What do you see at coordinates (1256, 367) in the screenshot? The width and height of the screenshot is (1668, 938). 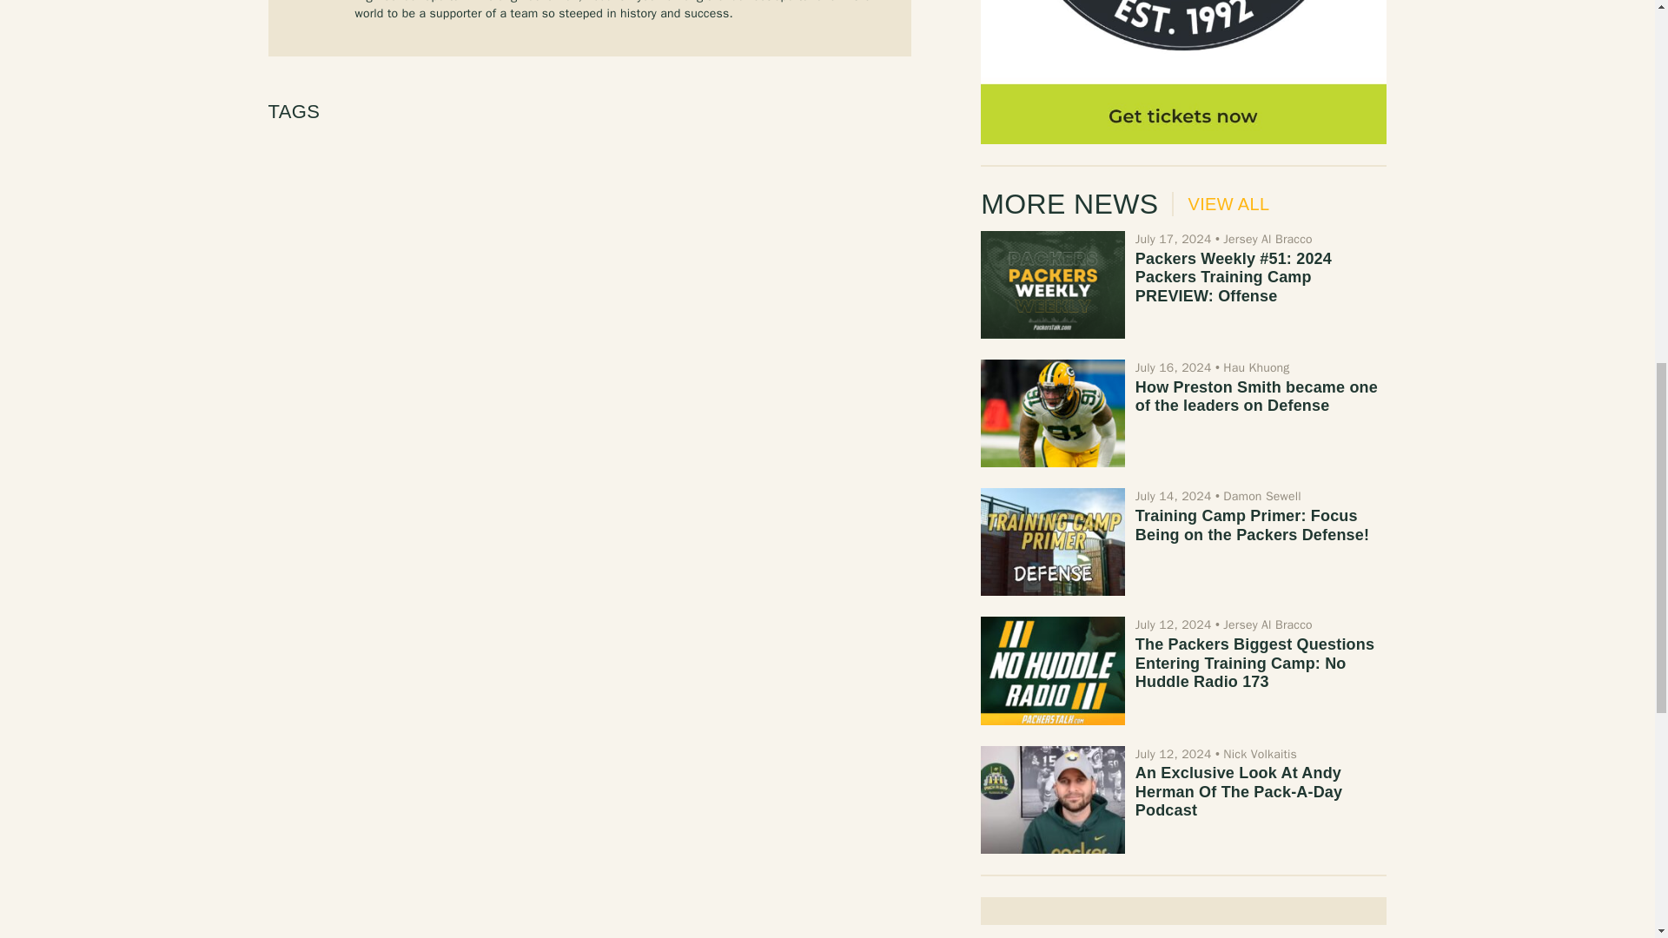 I see `Hau Khuong` at bounding box center [1256, 367].